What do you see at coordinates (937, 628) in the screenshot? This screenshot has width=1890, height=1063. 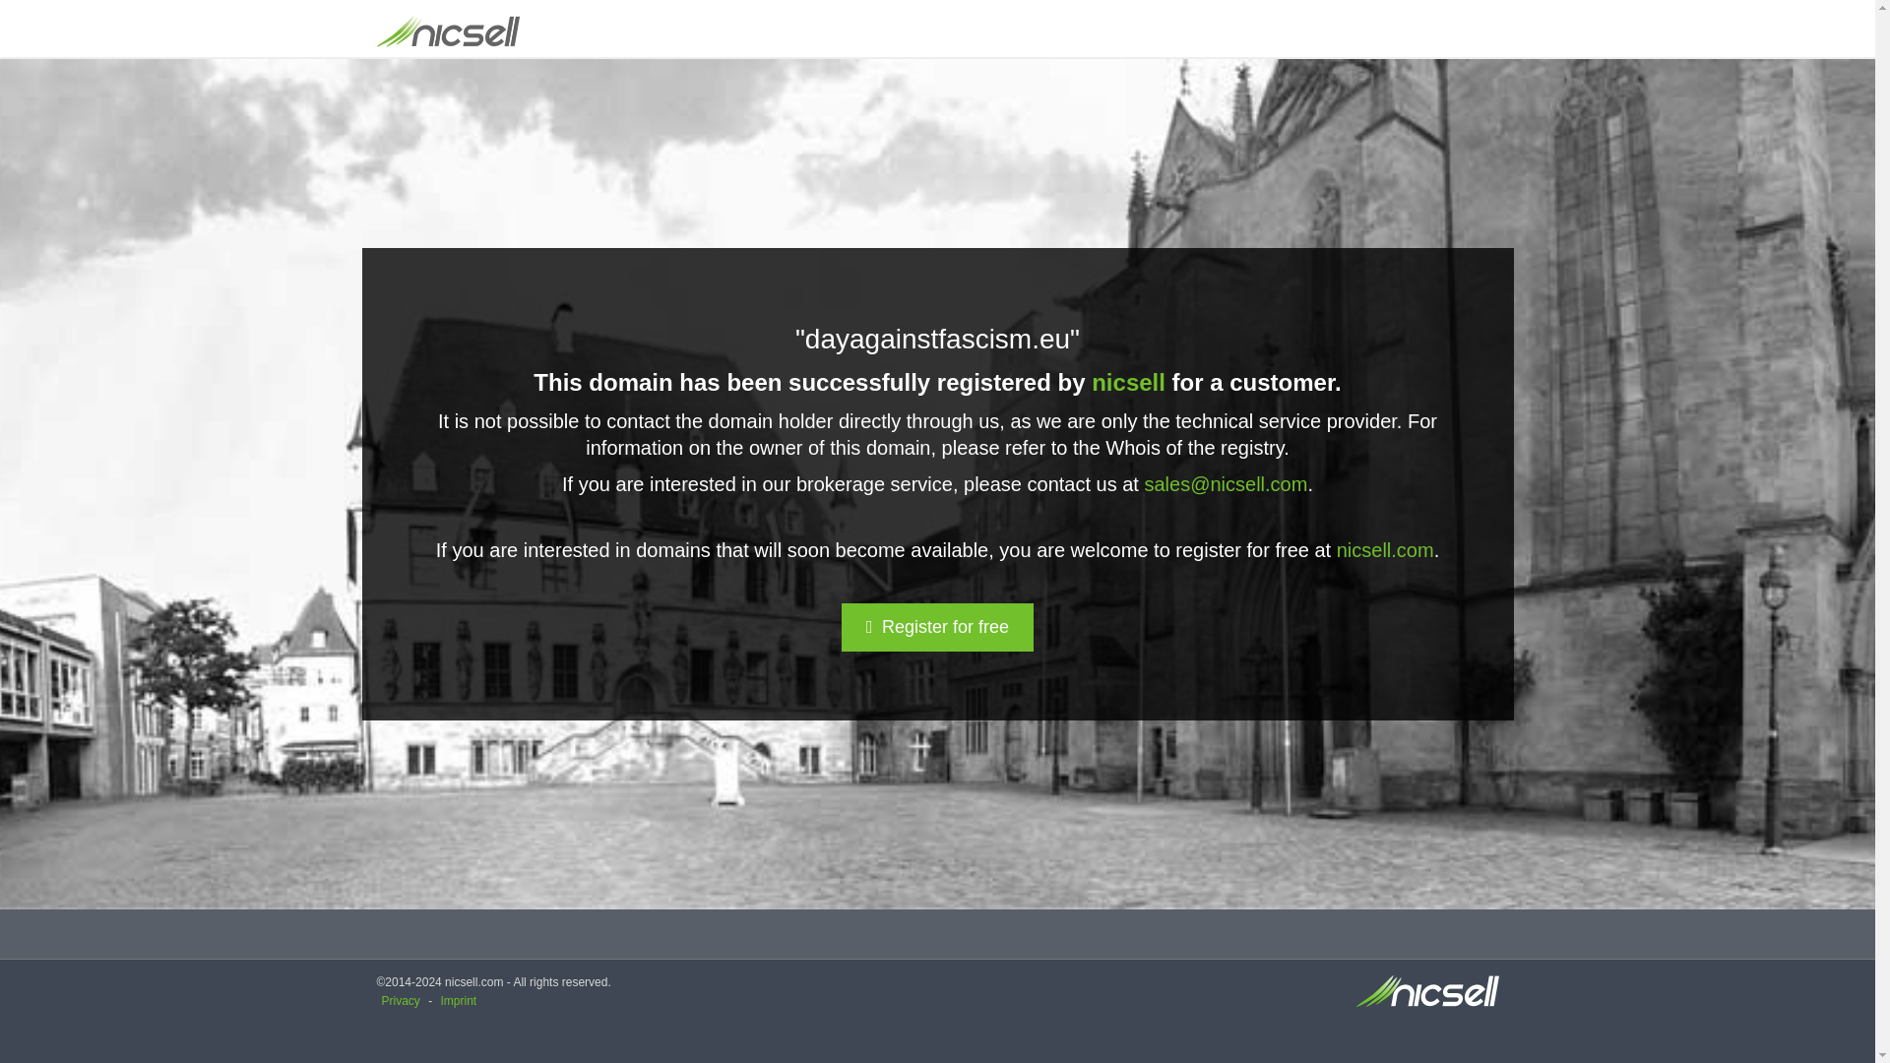 I see `  Register for free` at bounding box center [937, 628].